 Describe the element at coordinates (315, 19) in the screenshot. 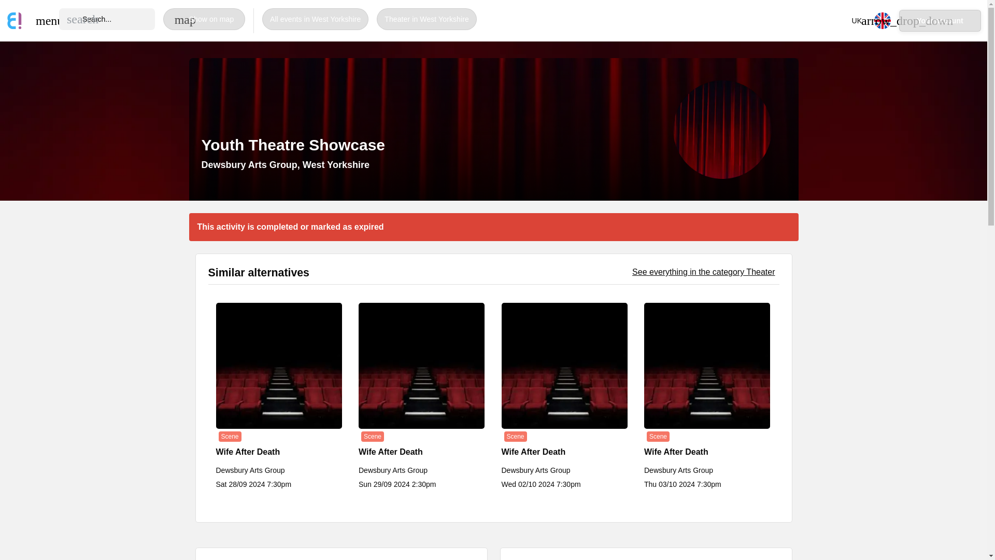

I see `All events in West Yorkshire` at that location.